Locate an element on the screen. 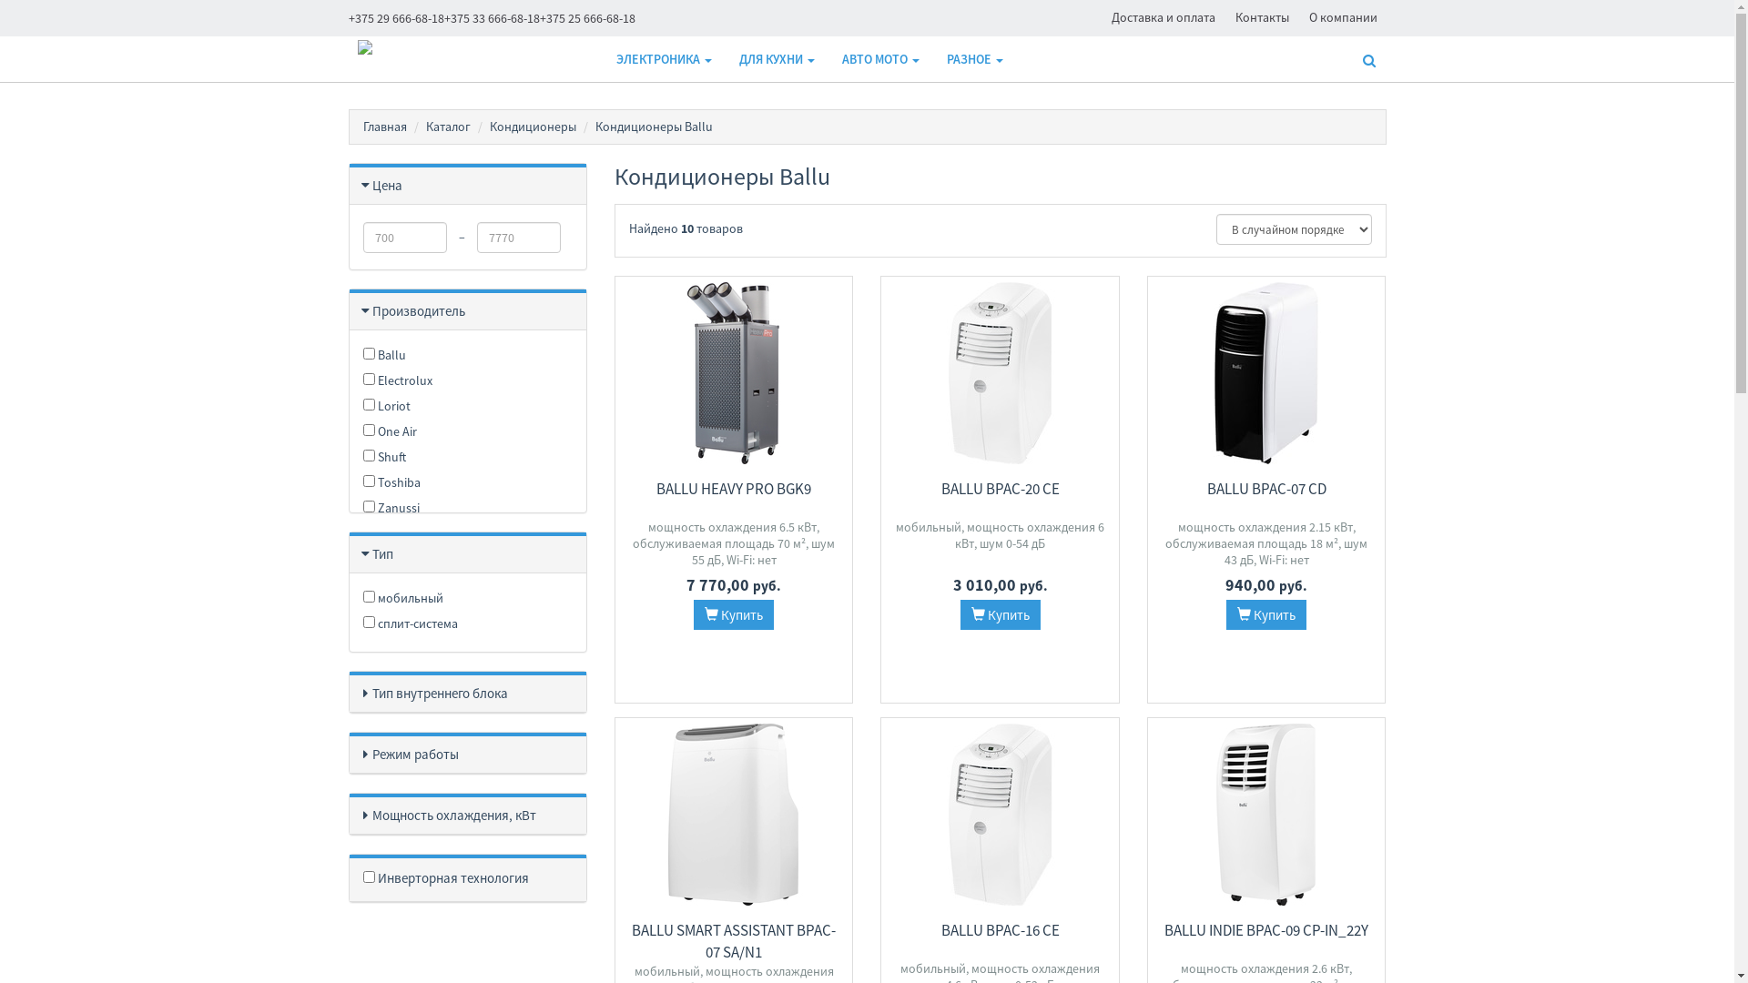 This screenshot has width=1748, height=983. +375 33 666-68-18 is located at coordinates (492, 18).